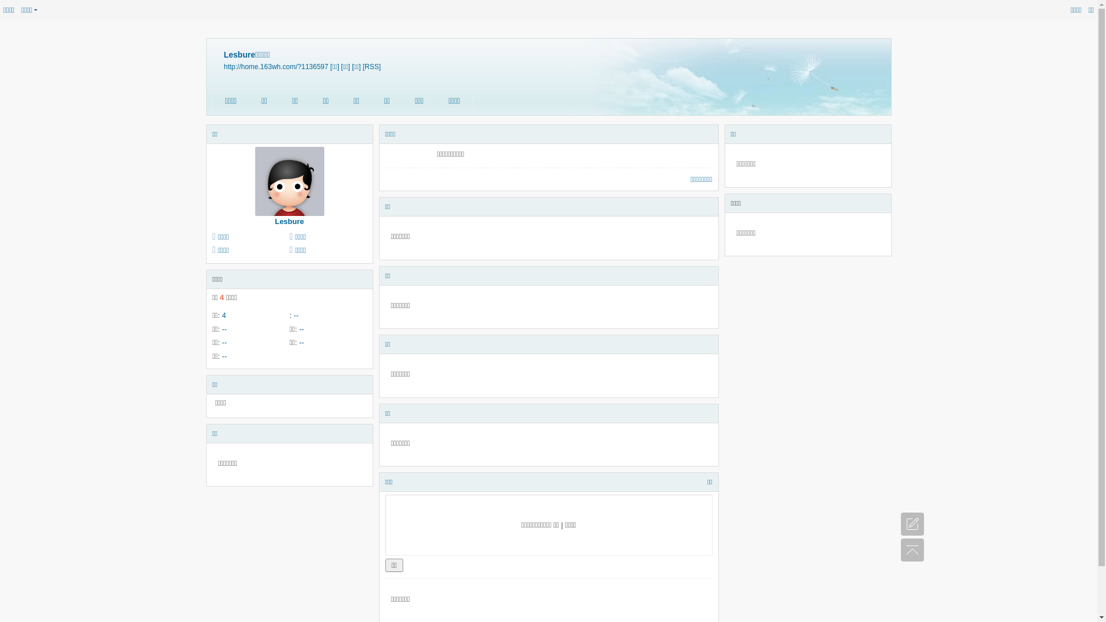 Image resolution: width=1106 pixels, height=622 pixels. Describe the element at coordinates (296, 316) in the screenshot. I see `--` at that location.